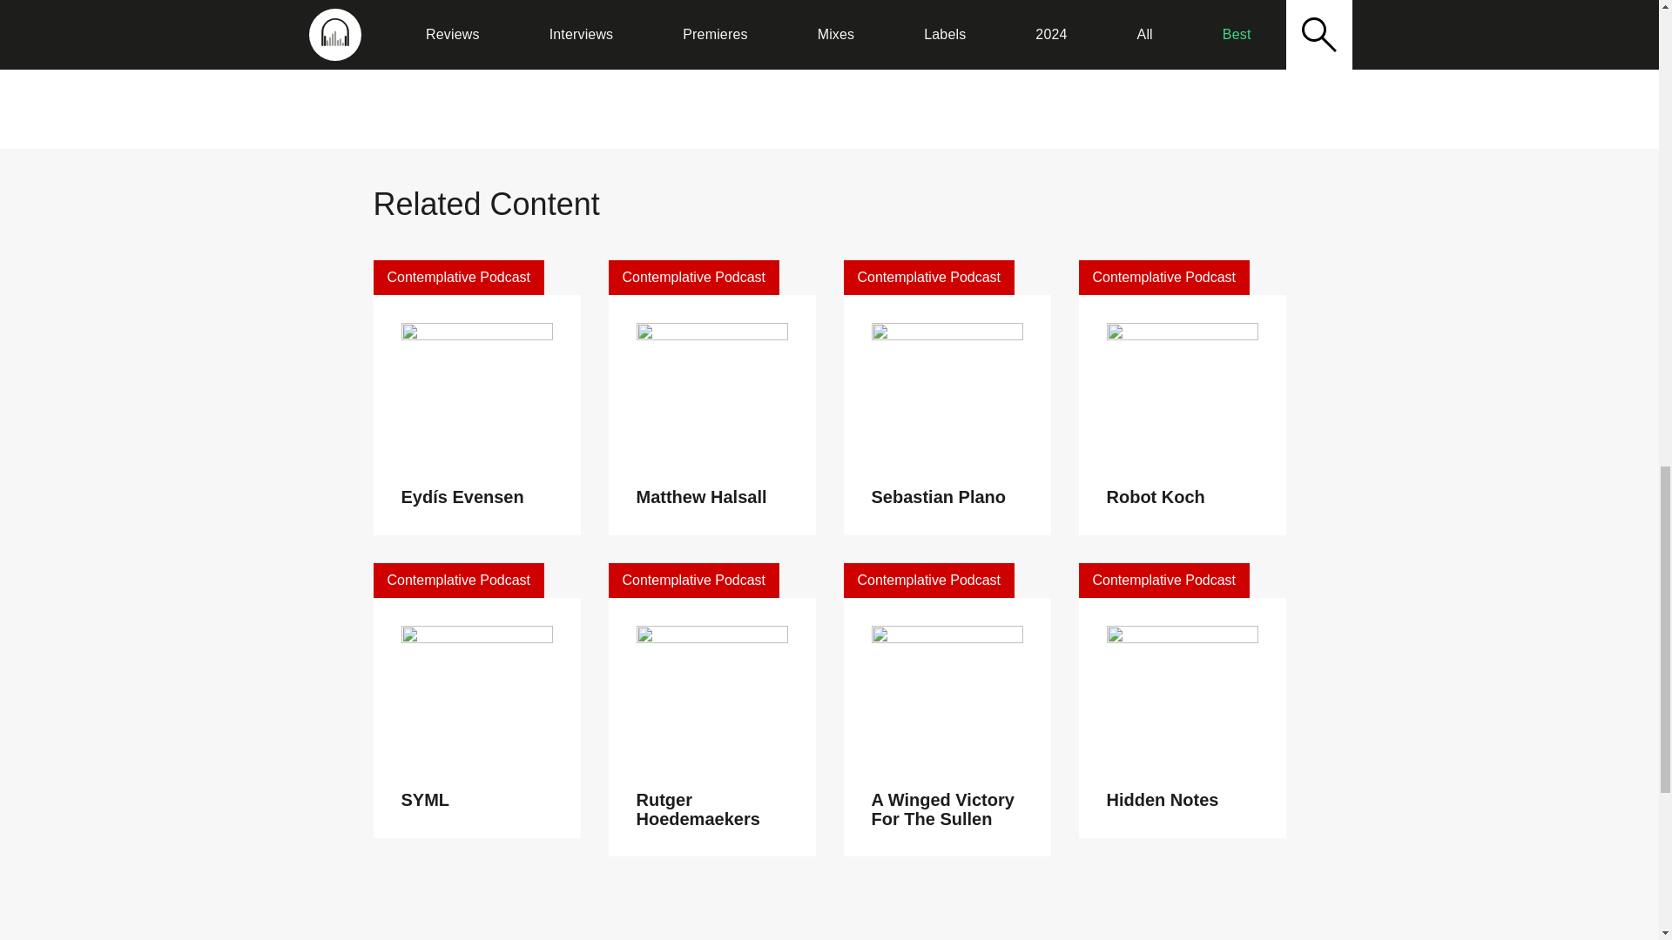  I want to click on Contemplative Podcast, so click(928, 278).